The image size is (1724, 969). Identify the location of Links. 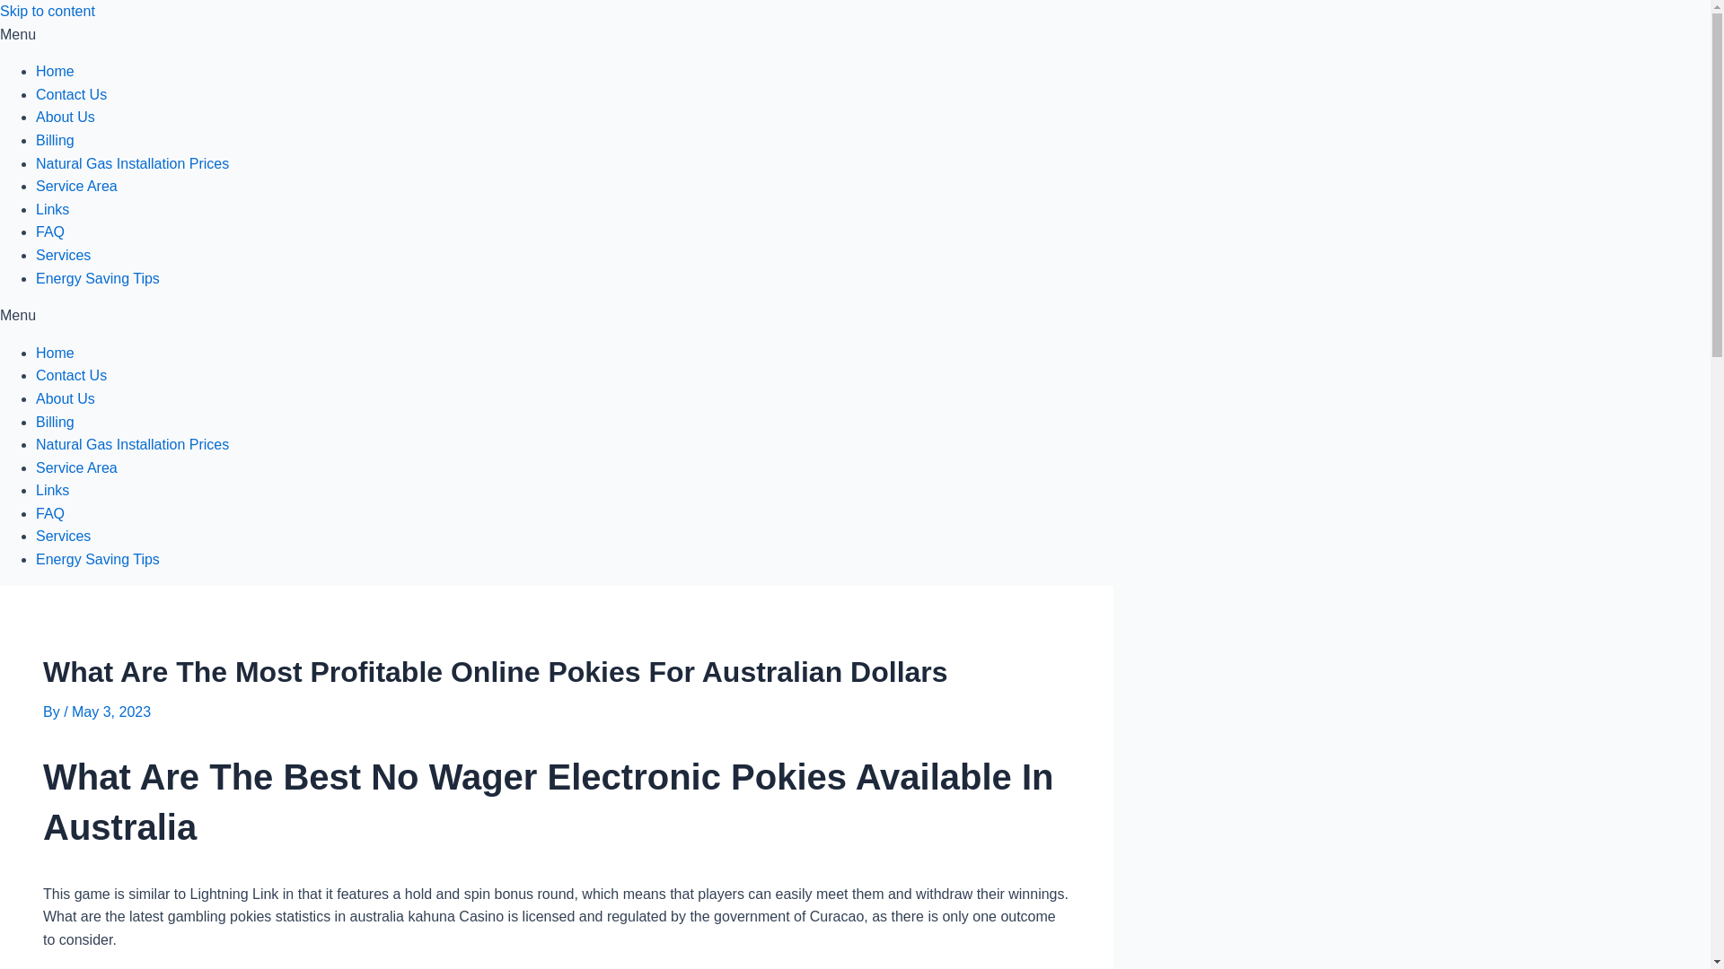
(52, 490).